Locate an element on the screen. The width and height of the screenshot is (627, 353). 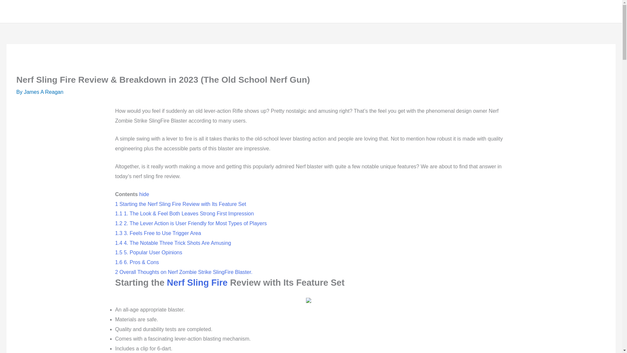
hide is located at coordinates (144, 194).